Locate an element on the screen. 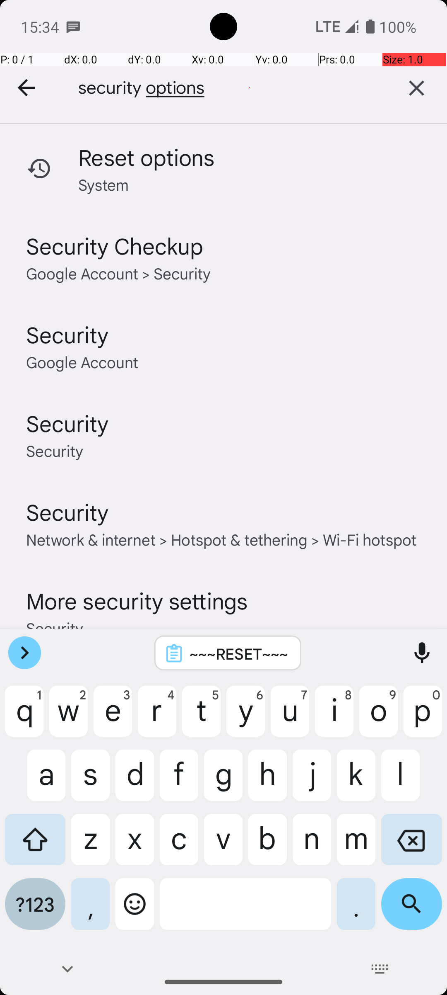 The image size is (447, 995). Security Checkup is located at coordinates (115, 245).